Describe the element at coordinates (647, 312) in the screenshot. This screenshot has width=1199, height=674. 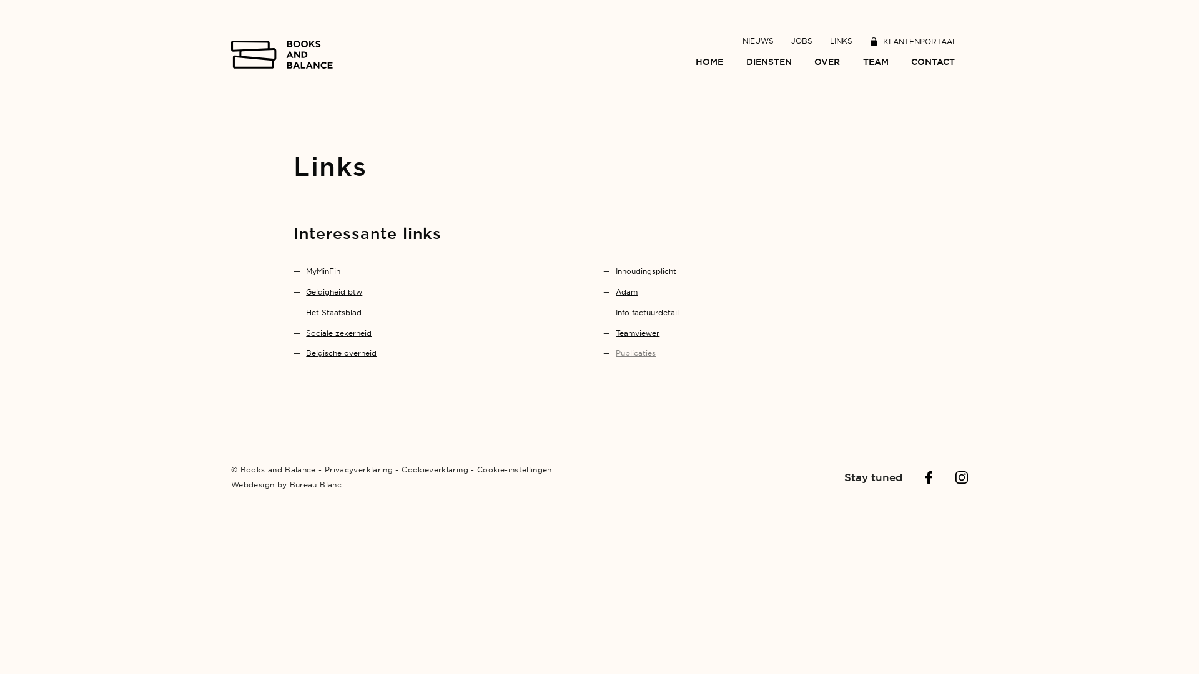
I see `Info factuurdetail` at that location.